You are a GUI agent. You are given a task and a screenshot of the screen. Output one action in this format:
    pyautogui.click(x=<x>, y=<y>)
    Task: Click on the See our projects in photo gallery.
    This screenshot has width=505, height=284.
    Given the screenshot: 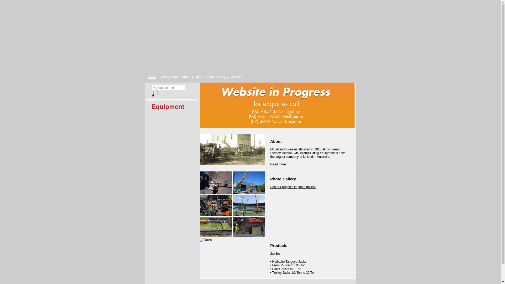 What is the action you would take?
    pyautogui.click(x=294, y=187)
    